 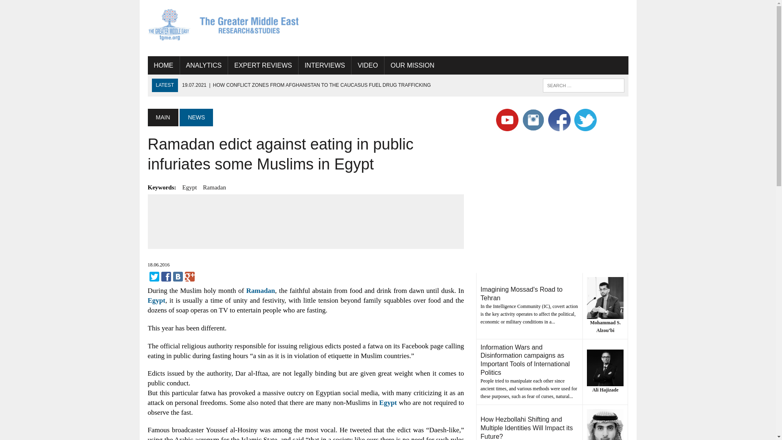 I want to click on Advertisement, so click(x=306, y=220).